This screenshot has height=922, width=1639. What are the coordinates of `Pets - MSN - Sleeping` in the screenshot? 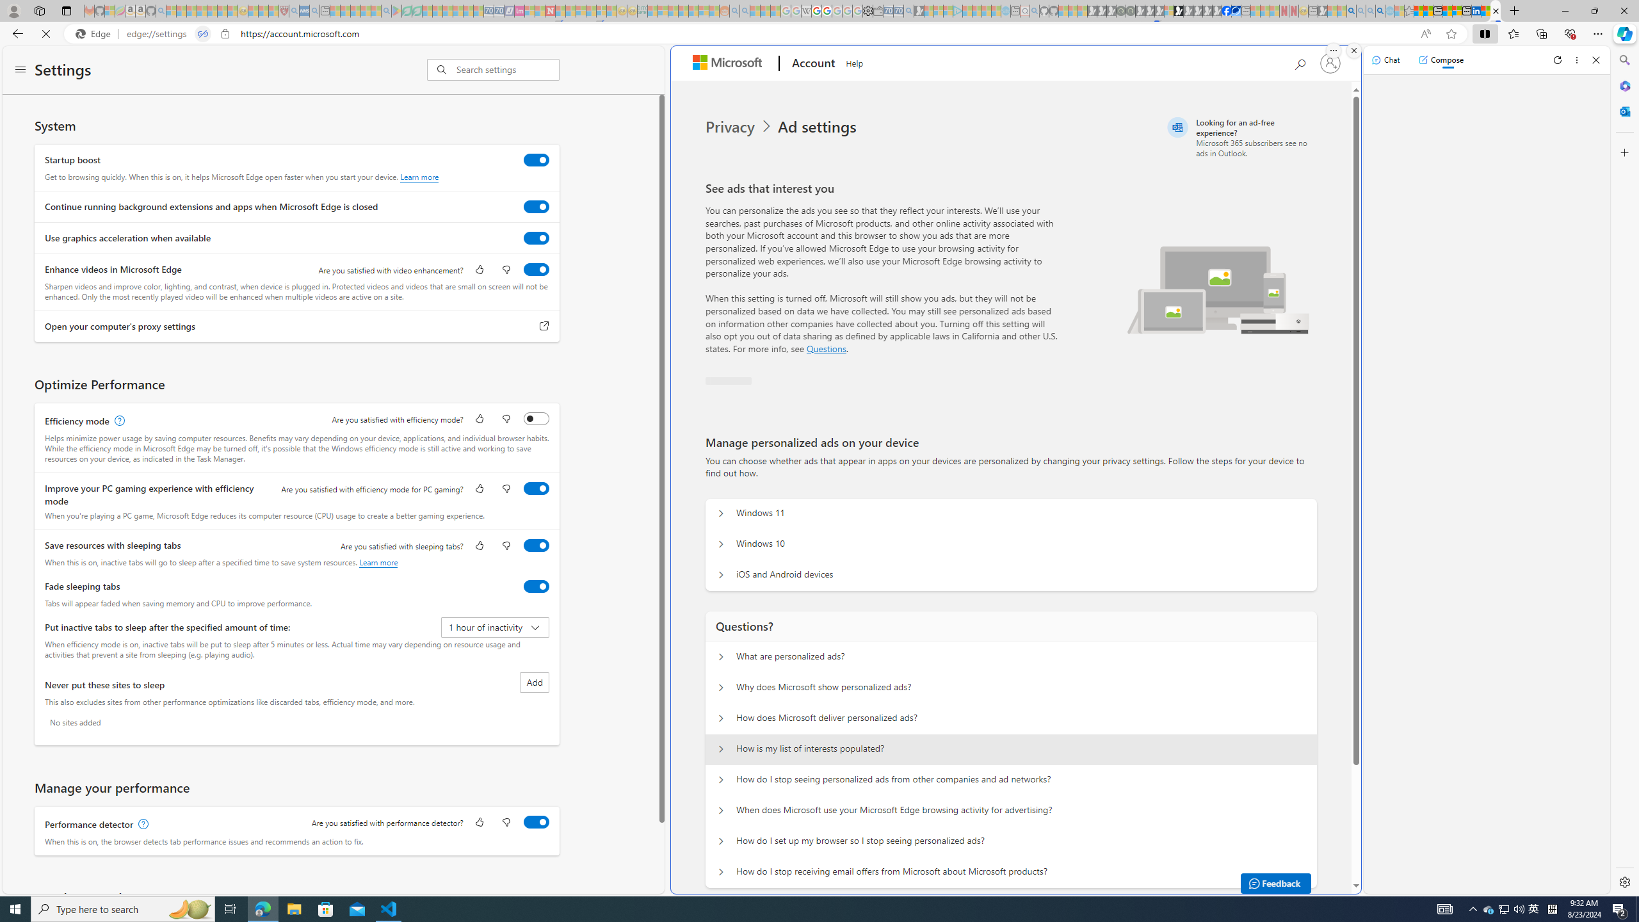 It's located at (366, 11).